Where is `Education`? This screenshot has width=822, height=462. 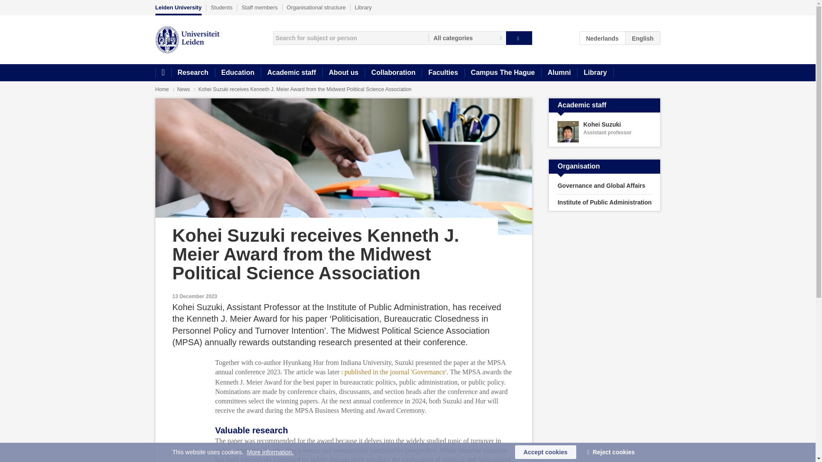
Education is located at coordinates (237, 73).